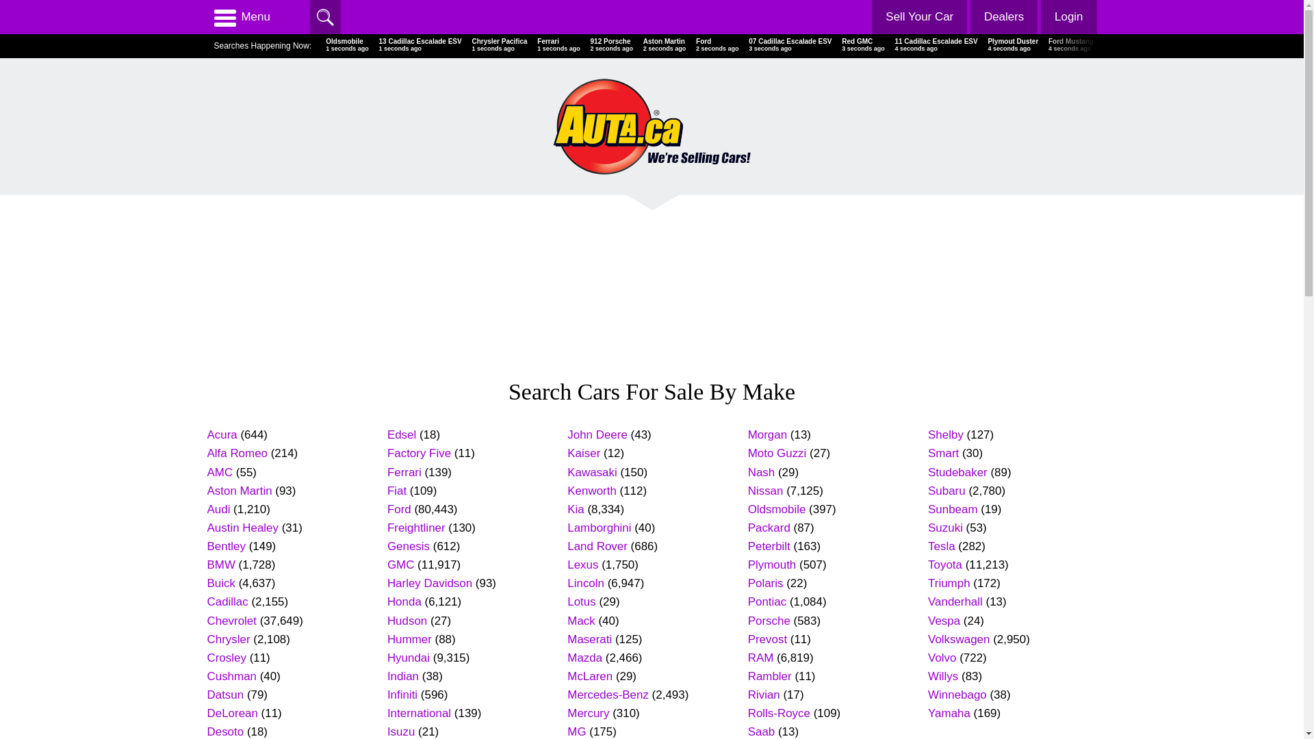  Describe the element at coordinates (240, 491) in the screenshot. I see `Aston Martin` at that location.